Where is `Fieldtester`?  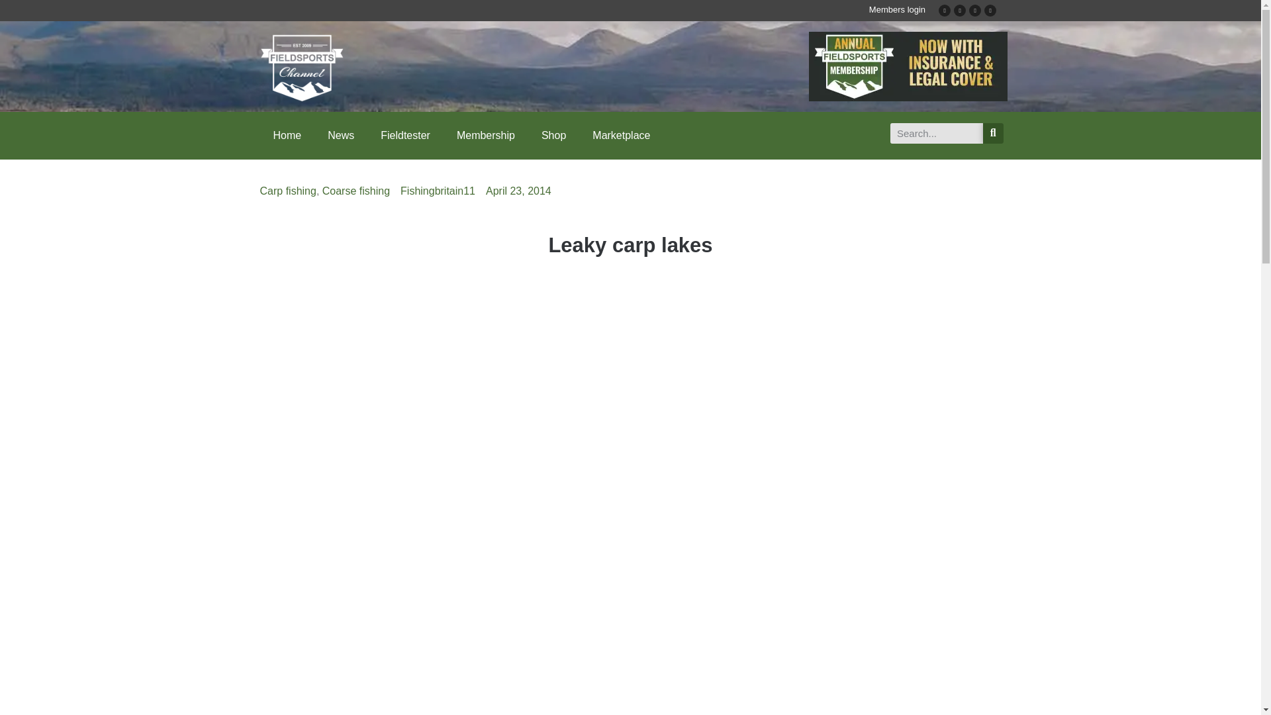 Fieldtester is located at coordinates (405, 135).